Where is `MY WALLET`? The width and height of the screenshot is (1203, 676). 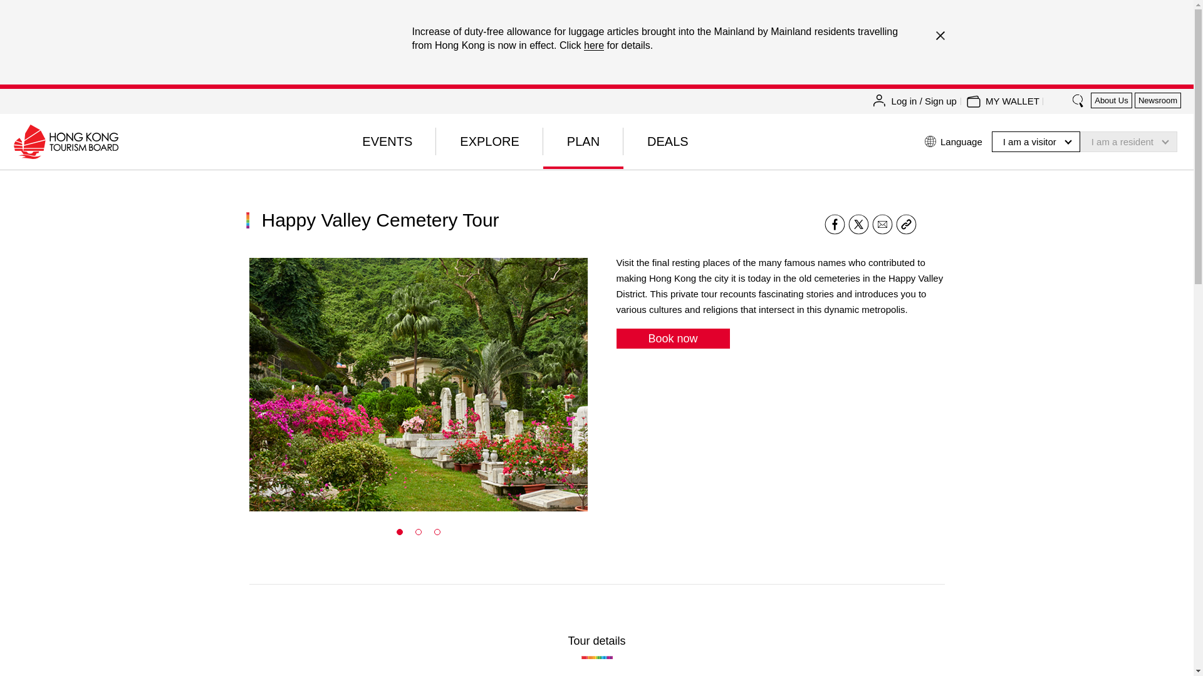
MY WALLET is located at coordinates (1012, 101).